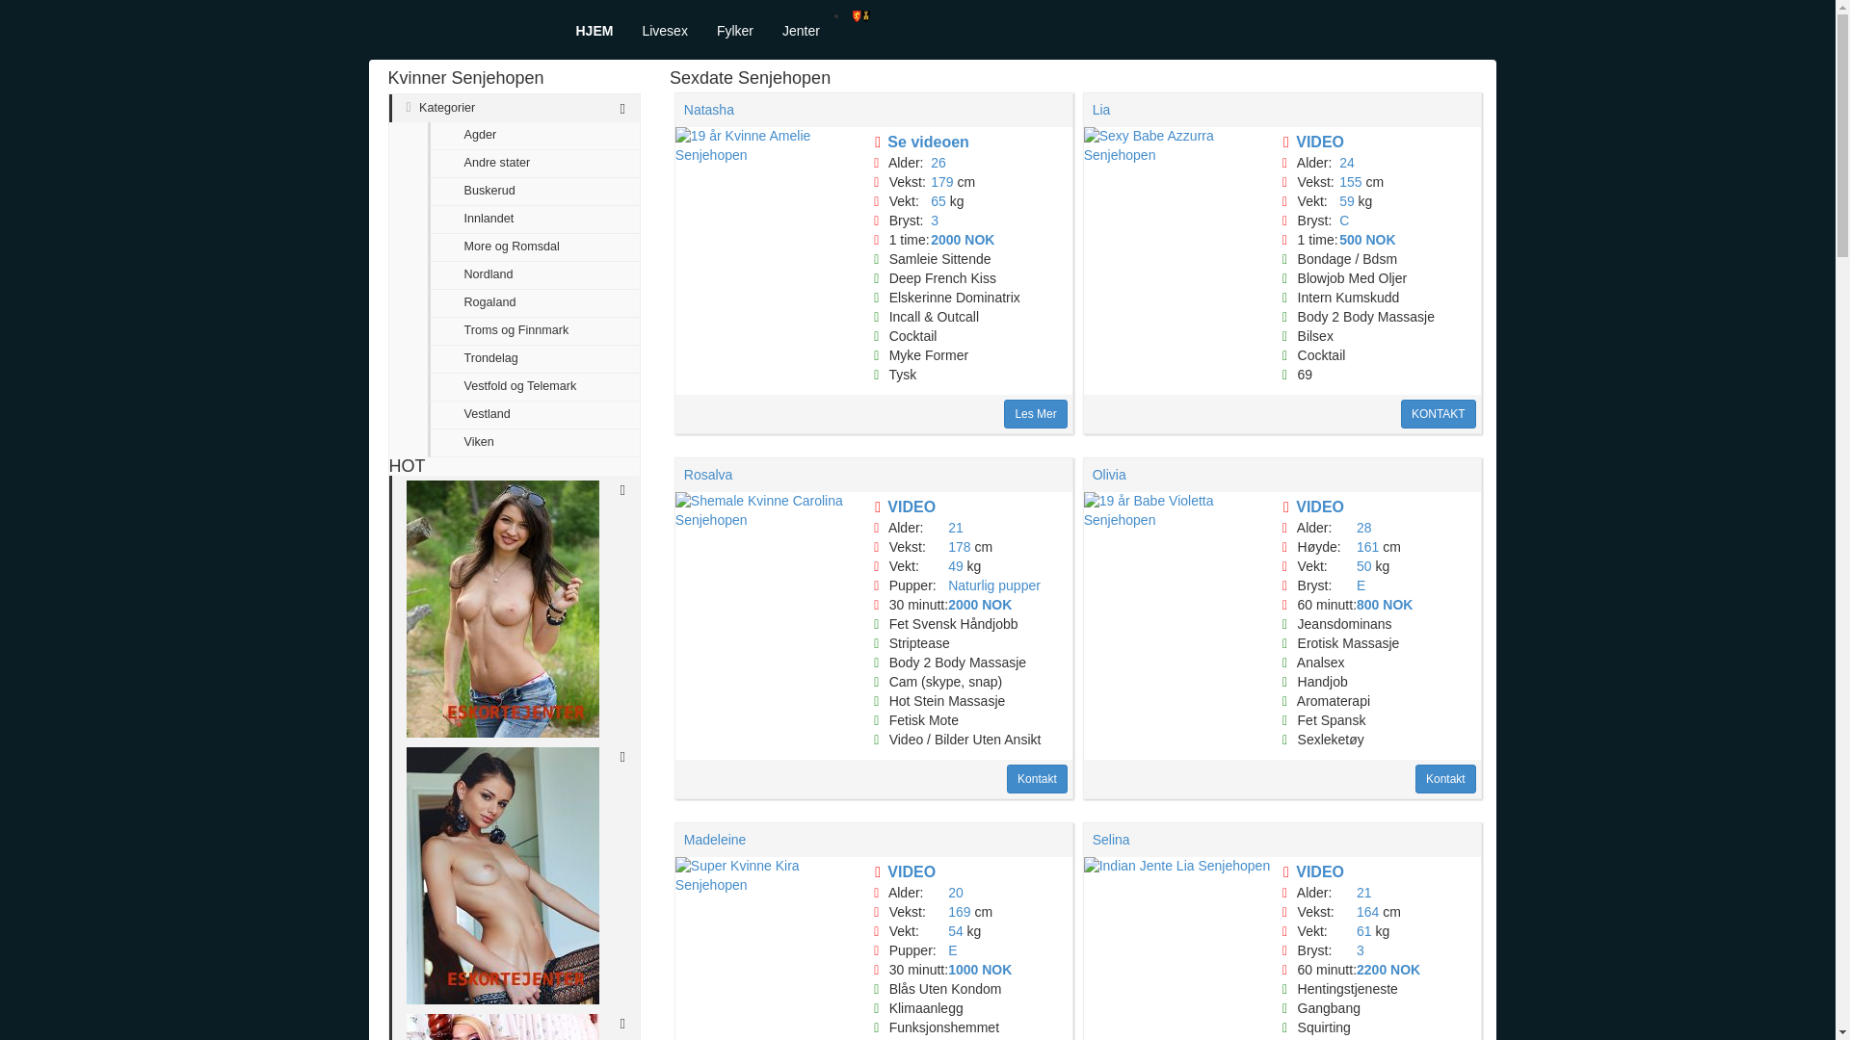  What do you see at coordinates (663, 31) in the screenshot?
I see `Livesex` at bounding box center [663, 31].